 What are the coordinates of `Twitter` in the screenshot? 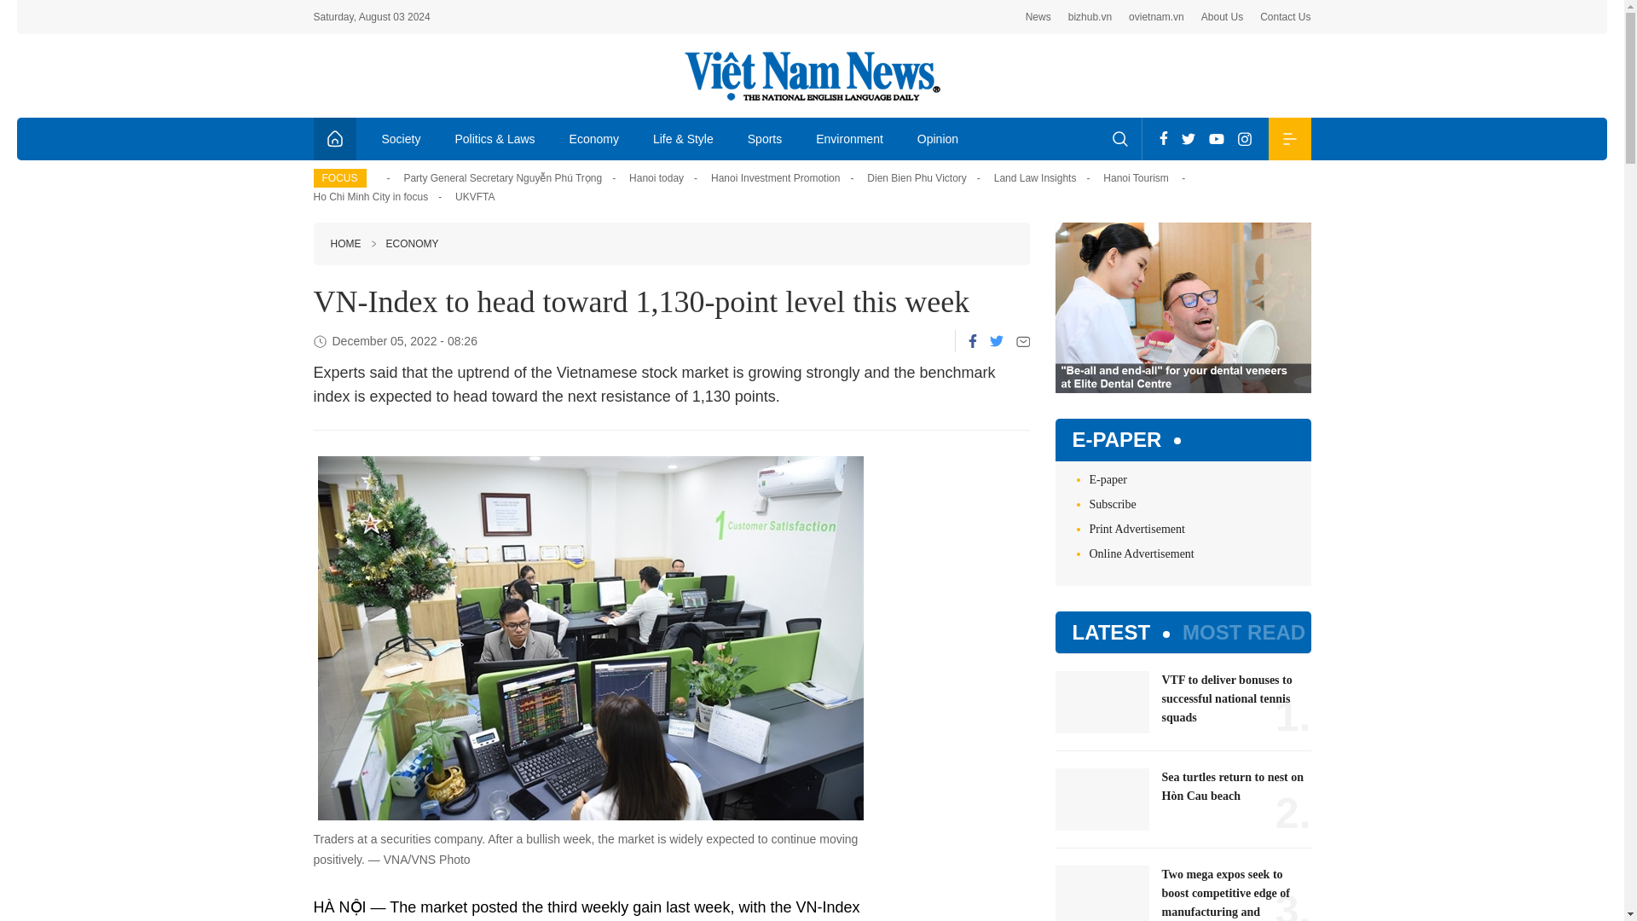 It's located at (1189, 138).